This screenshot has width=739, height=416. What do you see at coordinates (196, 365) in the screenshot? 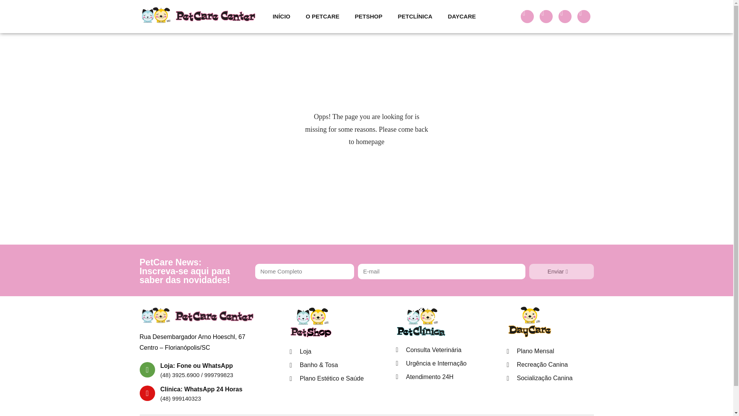
I see `Loja: Fone ou WhatsApp` at bounding box center [196, 365].